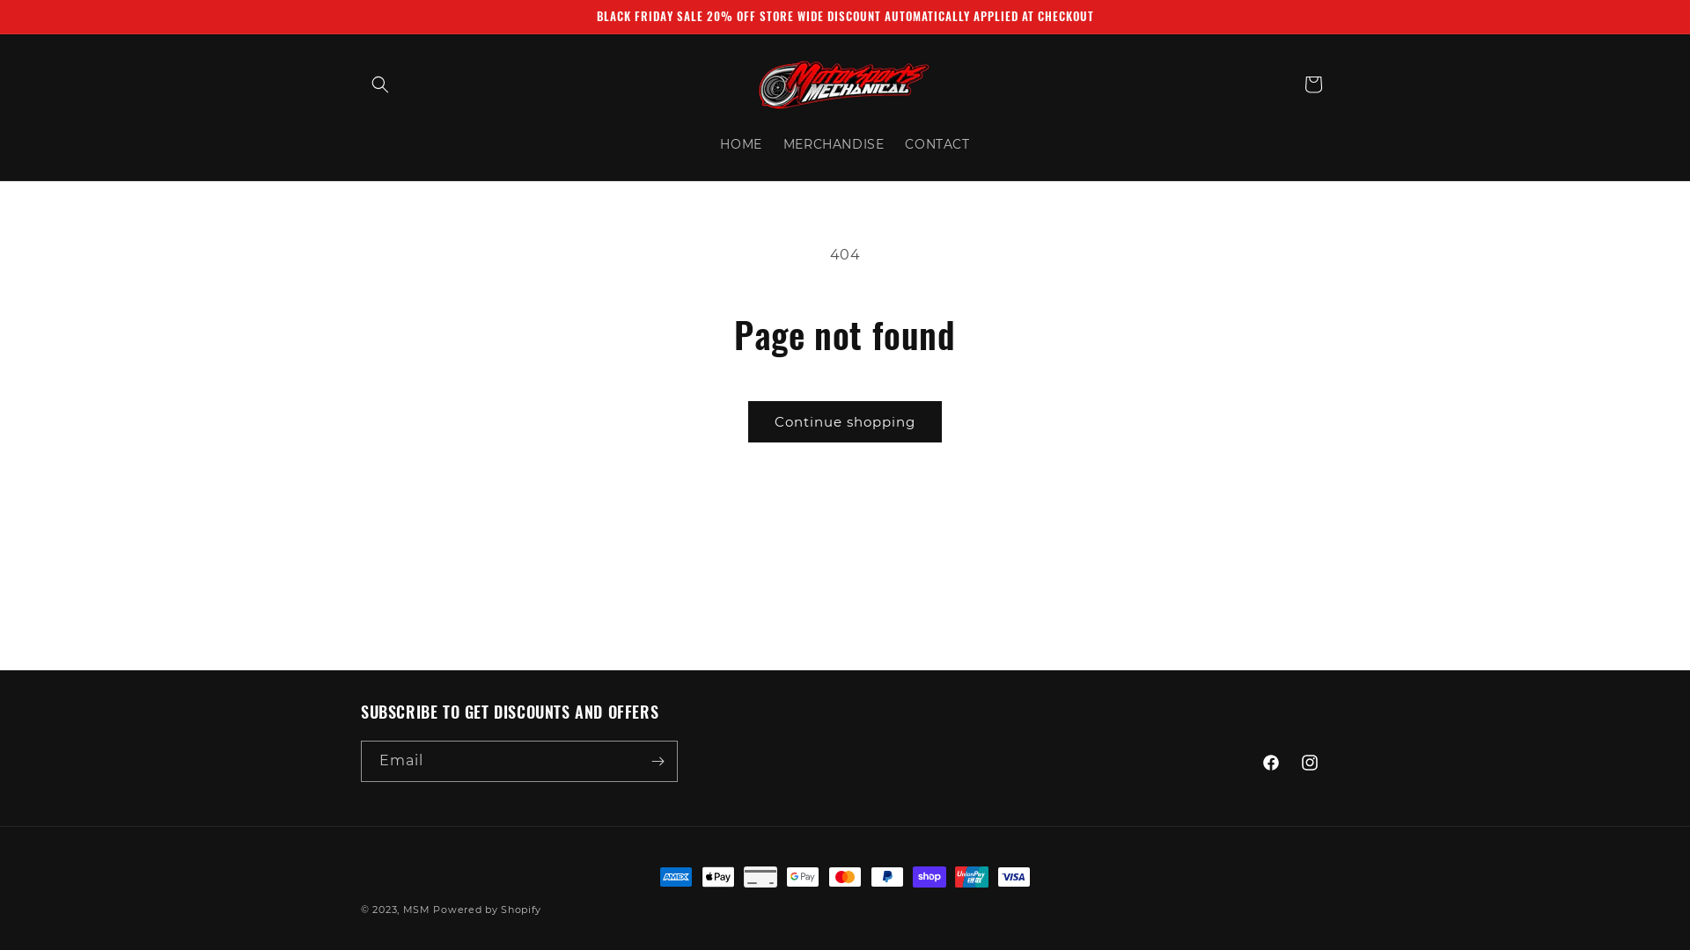 This screenshot has height=950, width=1690. I want to click on Cart, so click(1313, 84).